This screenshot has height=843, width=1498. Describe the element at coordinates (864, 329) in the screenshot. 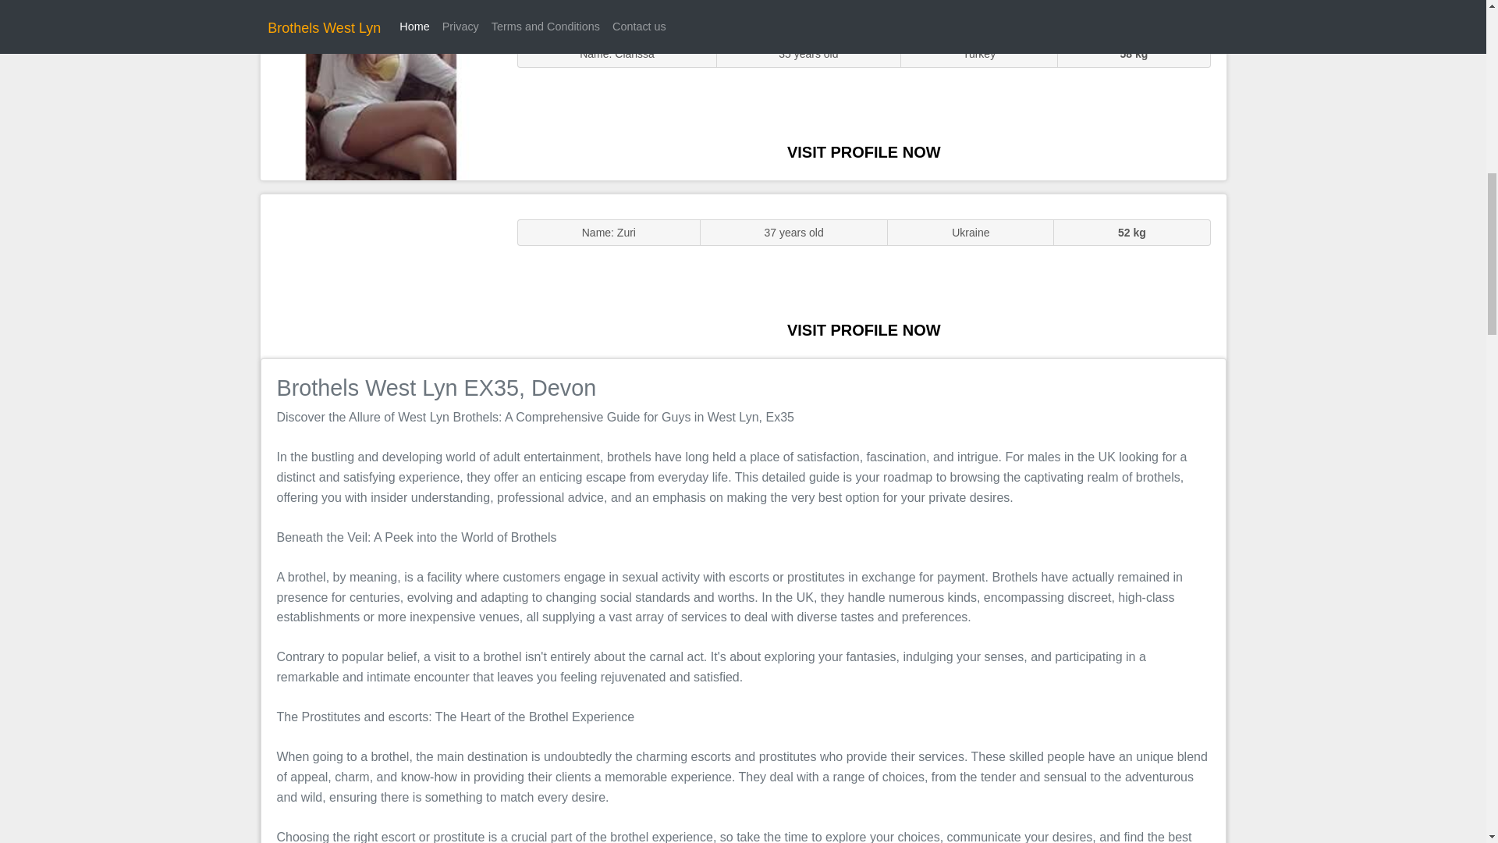

I see `VISIT PROFILE NOW` at that location.